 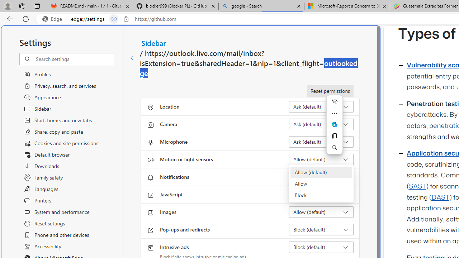 What do you see at coordinates (133, 58) in the screenshot?
I see `Class: c01182` at bounding box center [133, 58].